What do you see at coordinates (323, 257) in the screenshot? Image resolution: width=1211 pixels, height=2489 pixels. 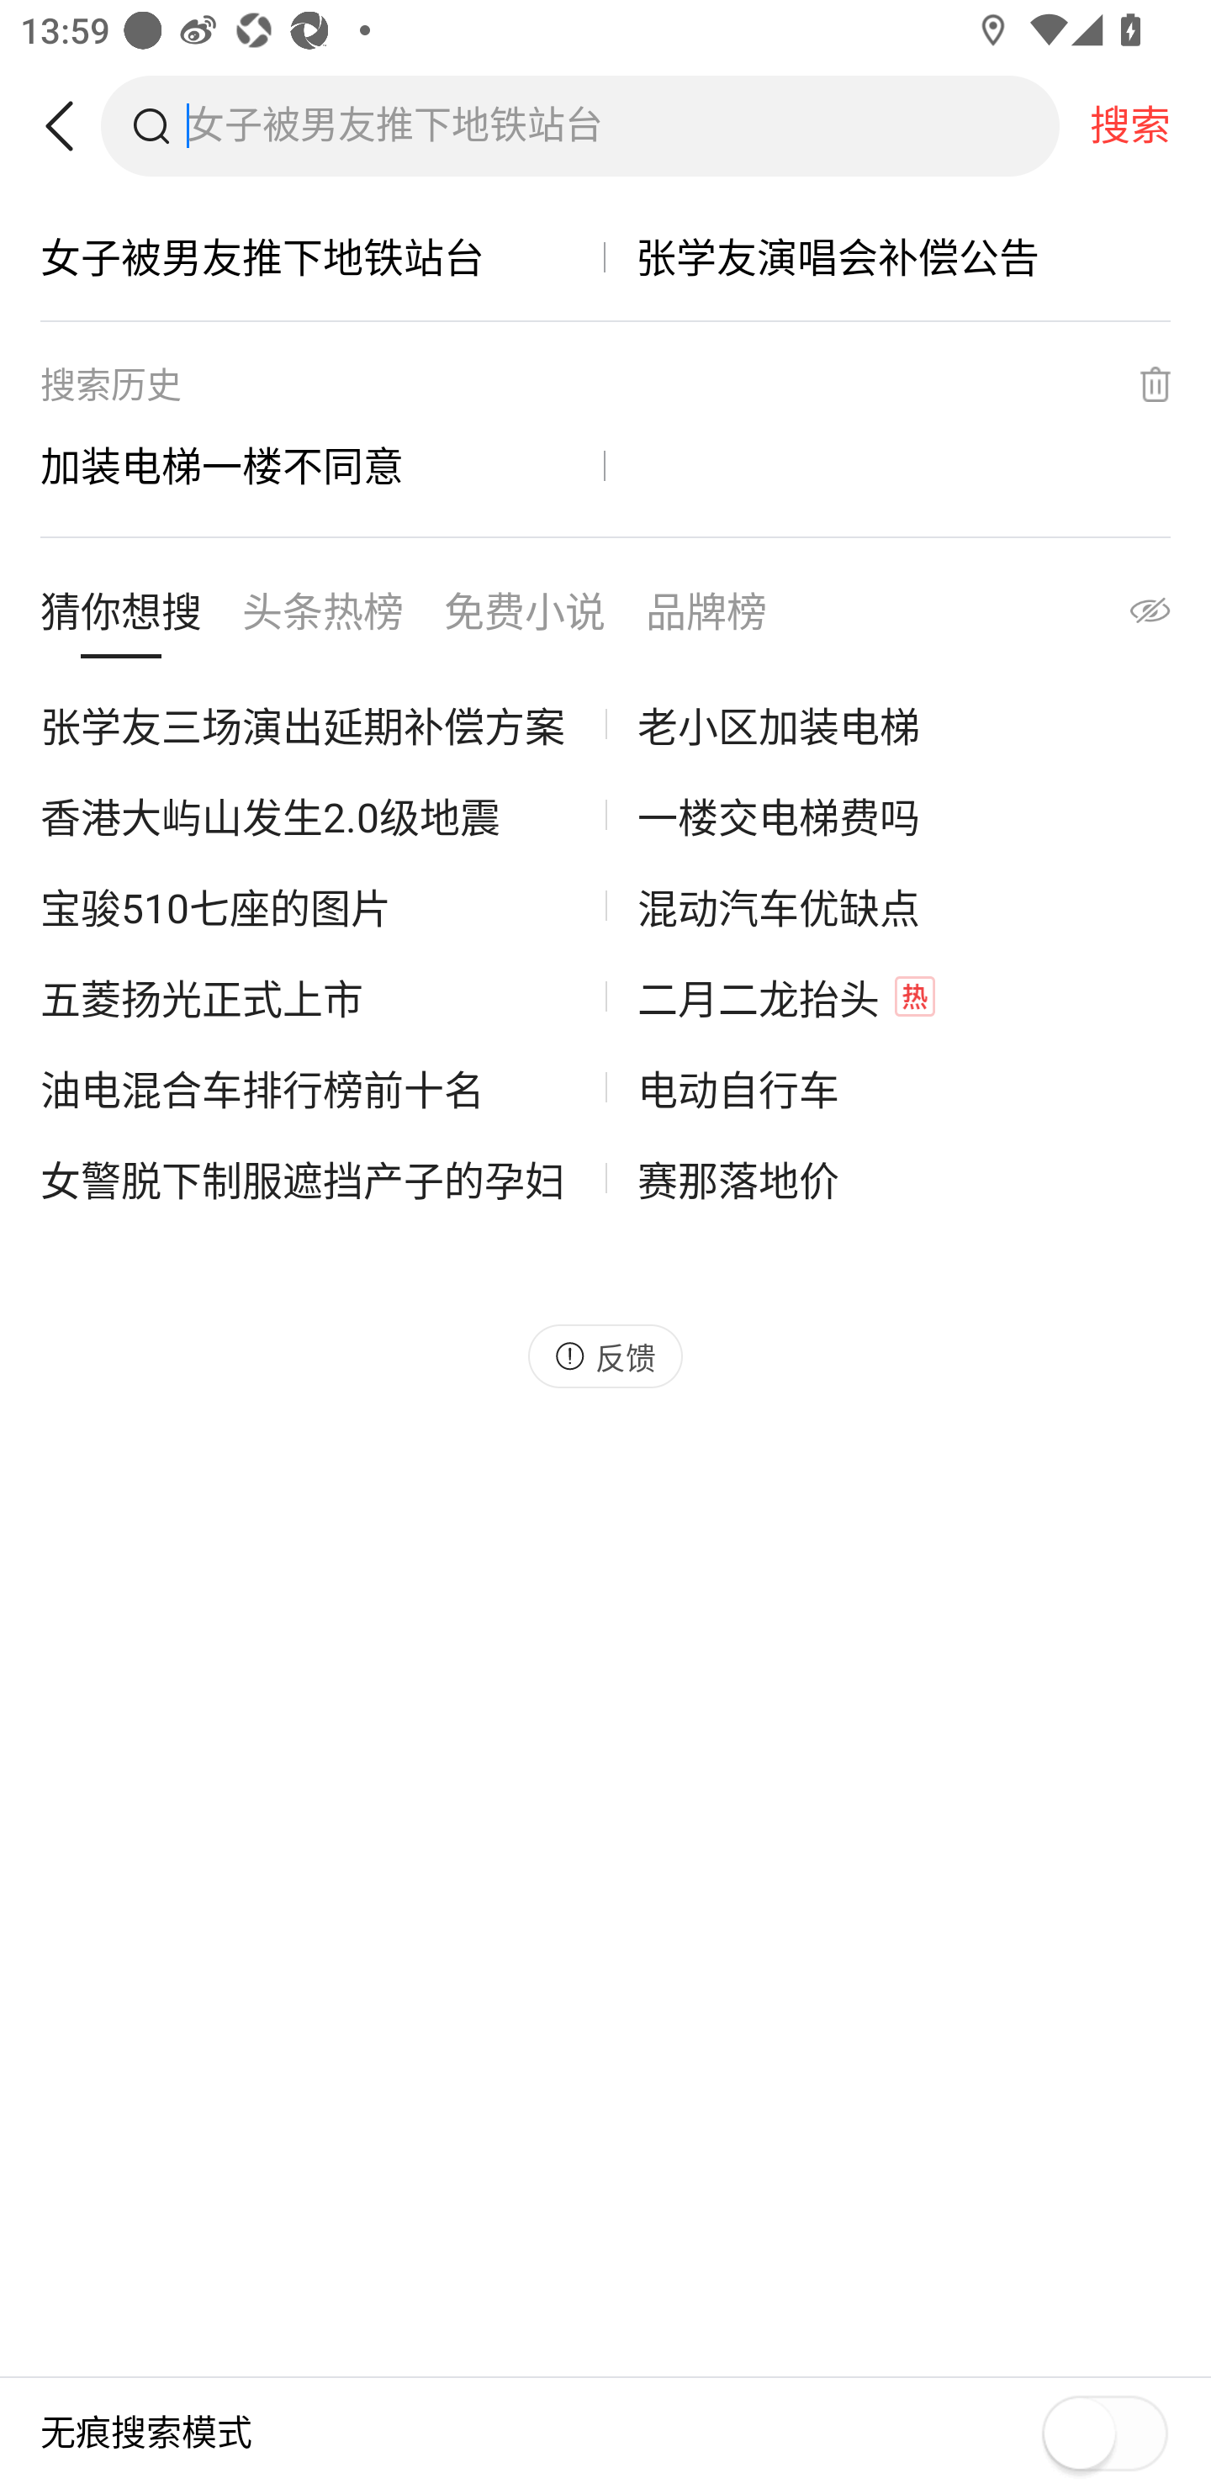 I see `女子被男友推下地铁站台，链接, 女子被男友推下地铁站台` at bounding box center [323, 257].